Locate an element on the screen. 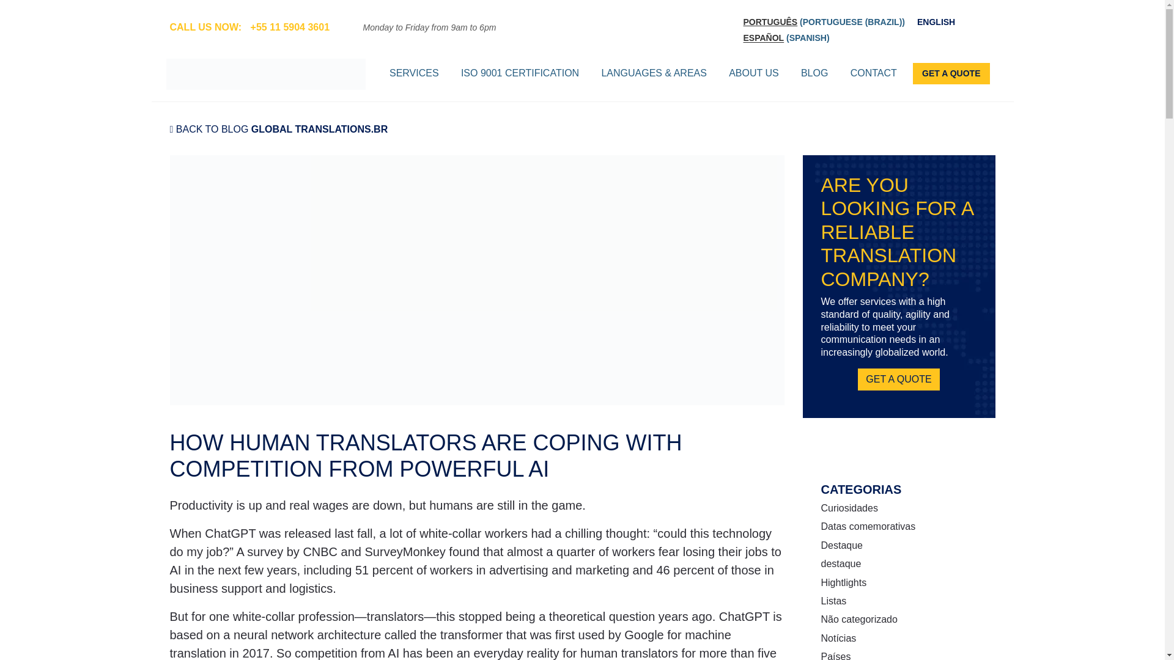 The width and height of the screenshot is (1174, 660). BLOG is located at coordinates (814, 73).